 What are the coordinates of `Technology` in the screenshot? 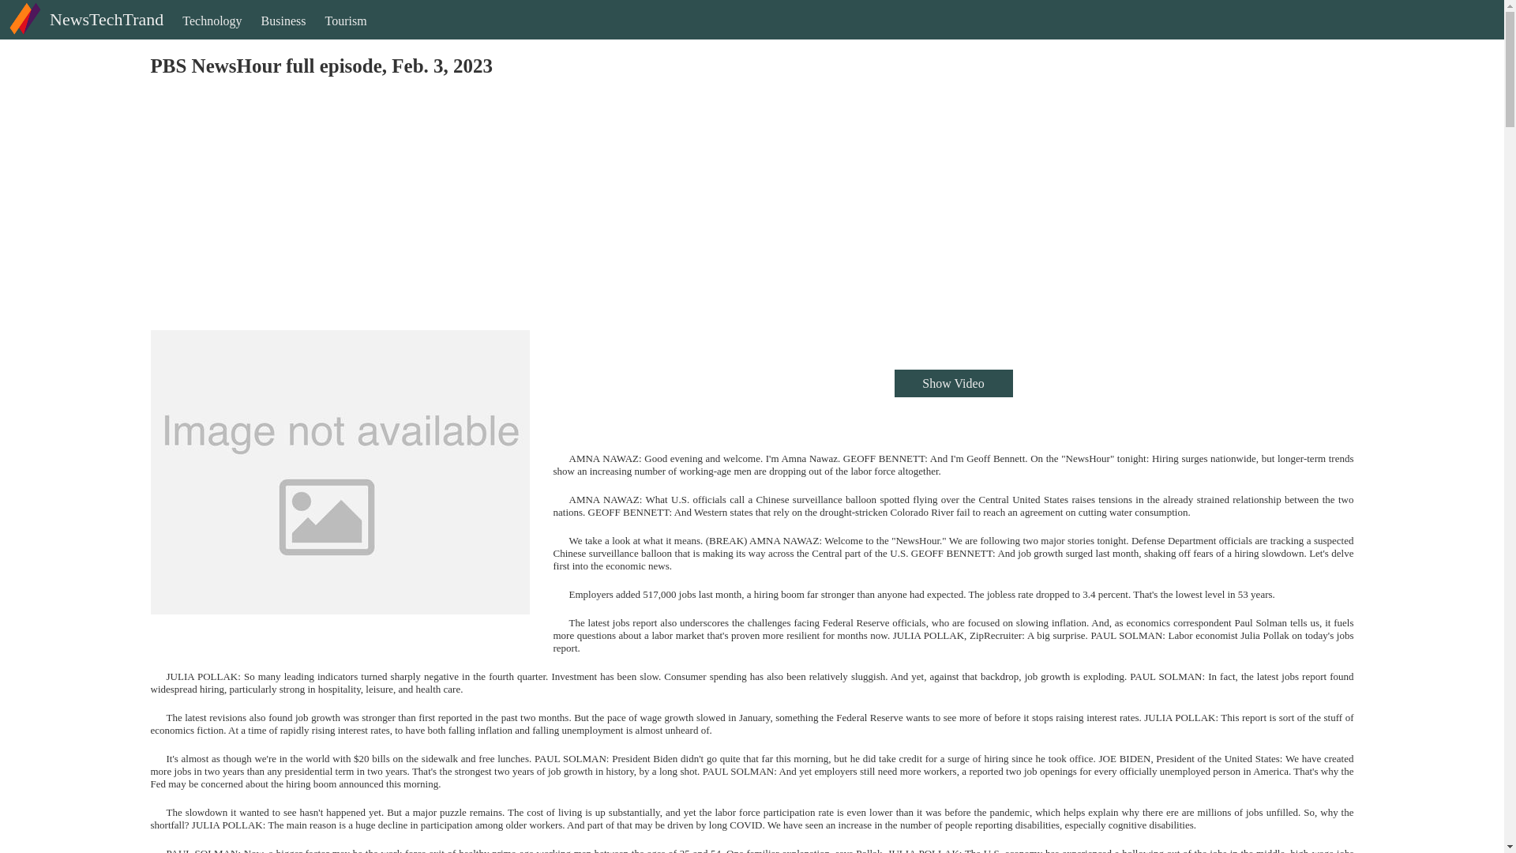 It's located at (212, 34).